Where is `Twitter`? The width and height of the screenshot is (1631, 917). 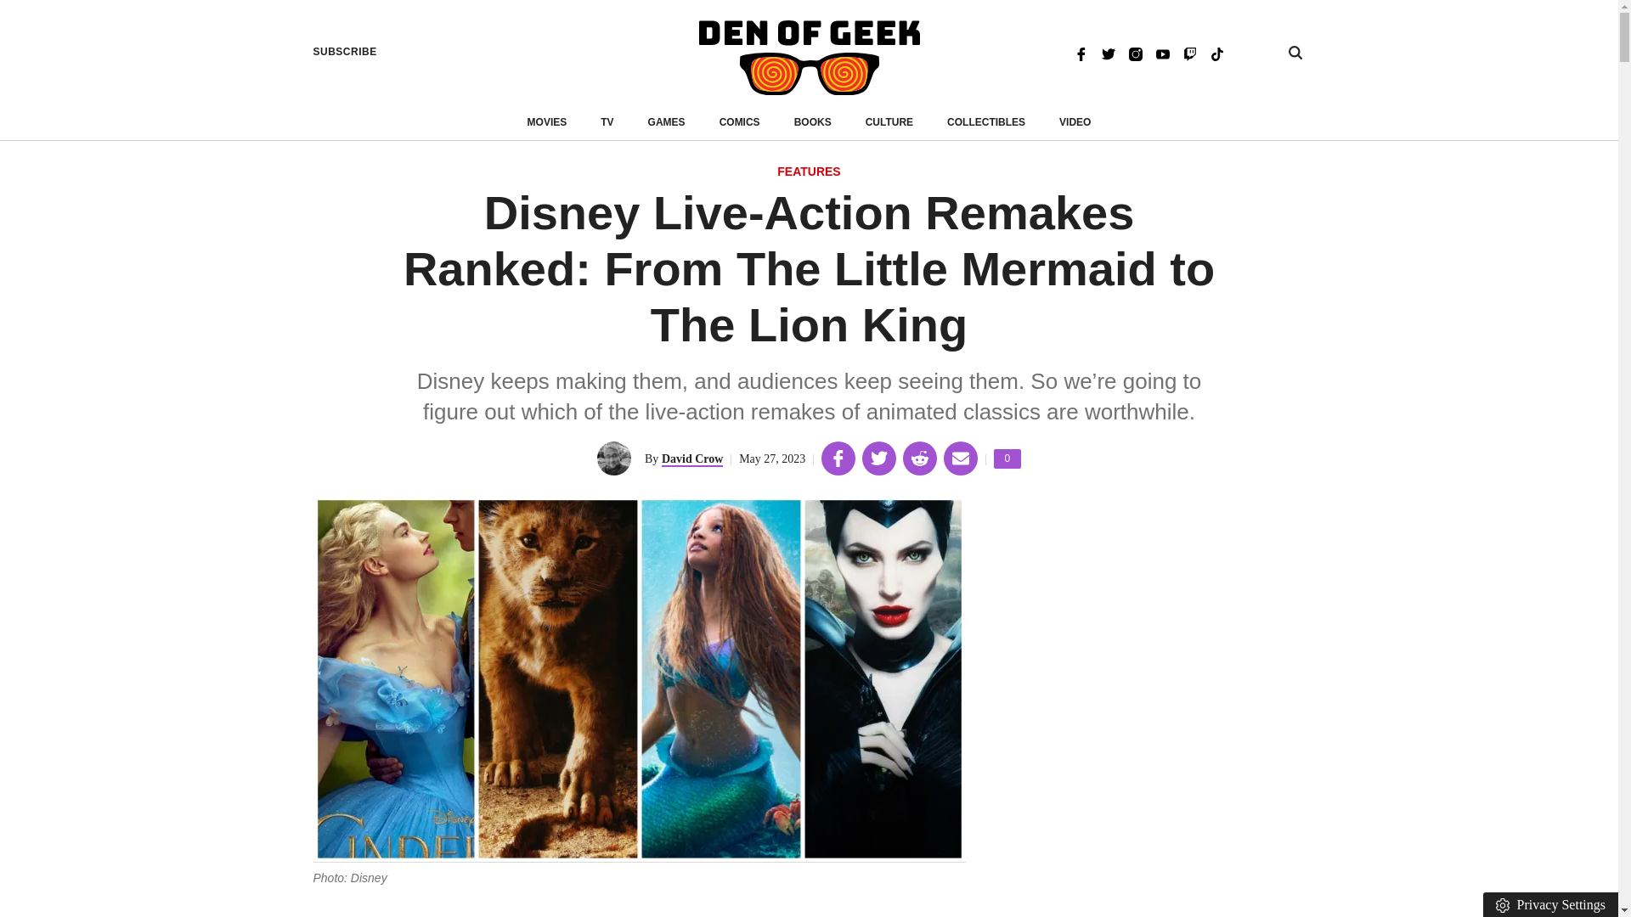 Twitter is located at coordinates (666, 122).